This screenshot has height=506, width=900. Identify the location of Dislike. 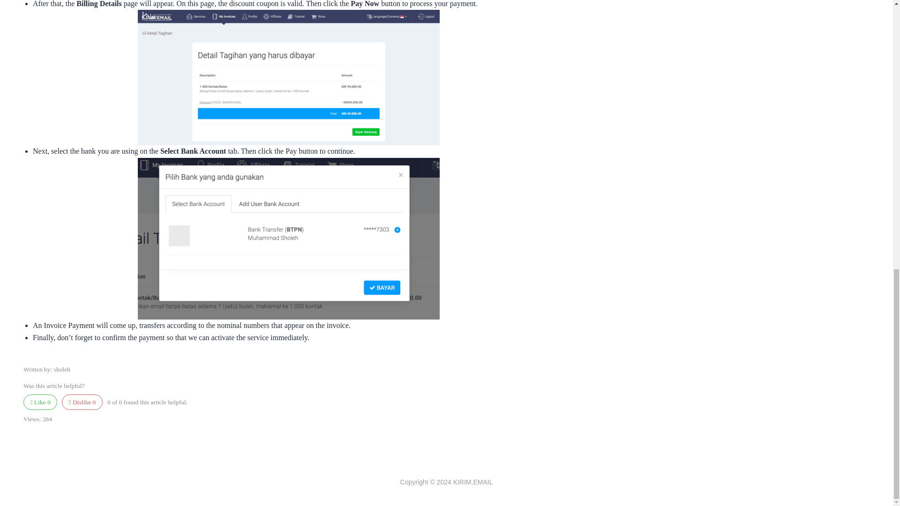
(82, 402).